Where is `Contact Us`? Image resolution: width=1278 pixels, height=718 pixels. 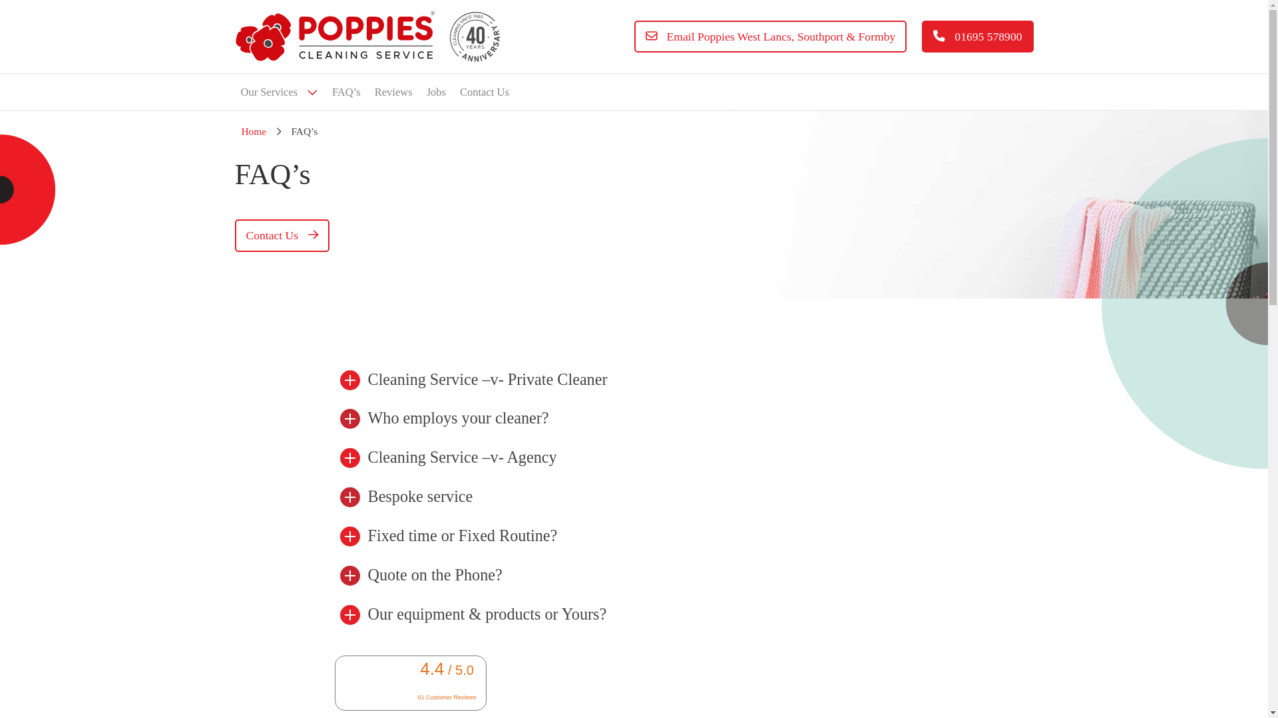 Contact Us is located at coordinates (484, 92).